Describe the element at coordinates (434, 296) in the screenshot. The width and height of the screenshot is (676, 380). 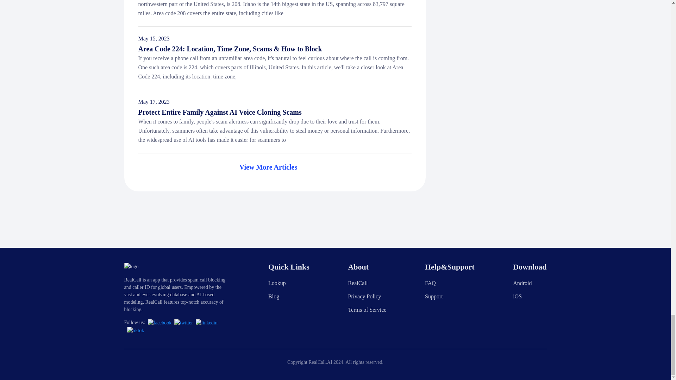
I see `Support` at that location.